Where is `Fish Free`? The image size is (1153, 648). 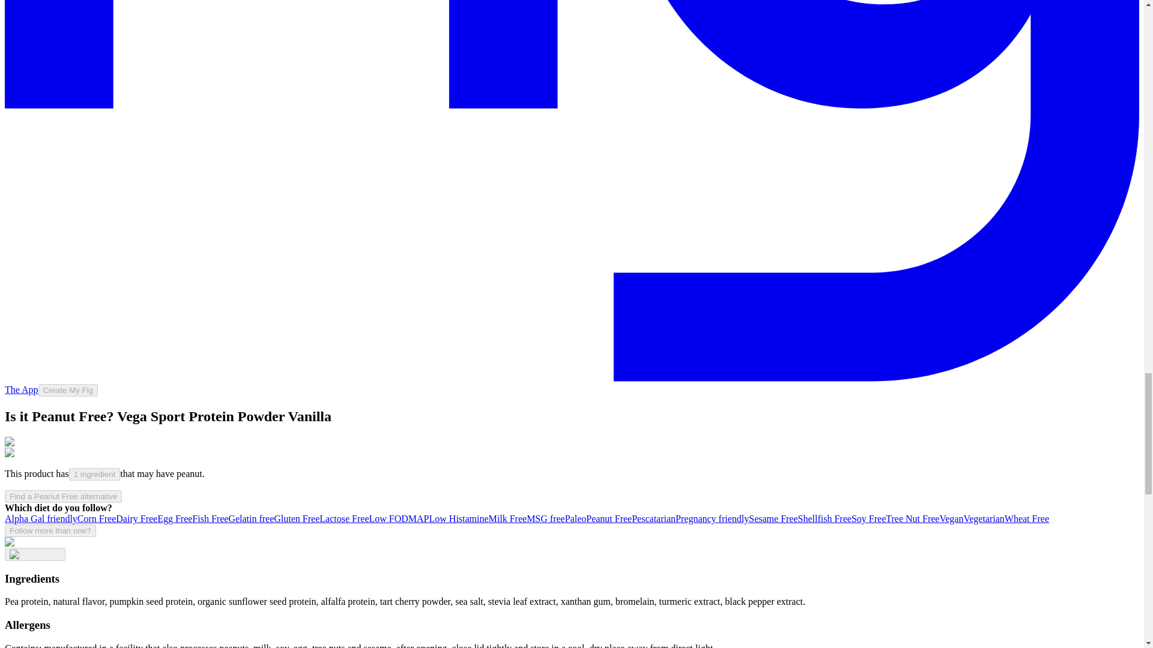
Fish Free is located at coordinates (210, 518).